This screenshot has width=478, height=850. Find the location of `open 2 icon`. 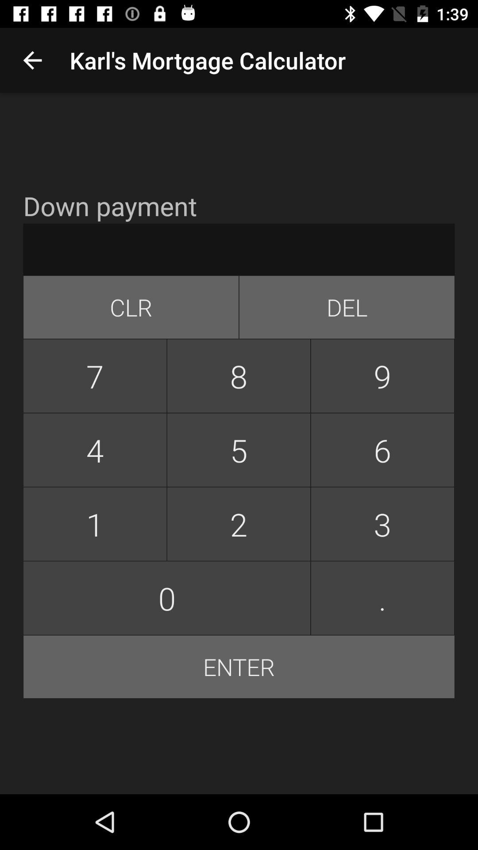

open 2 icon is located at coordinates (239, 524).